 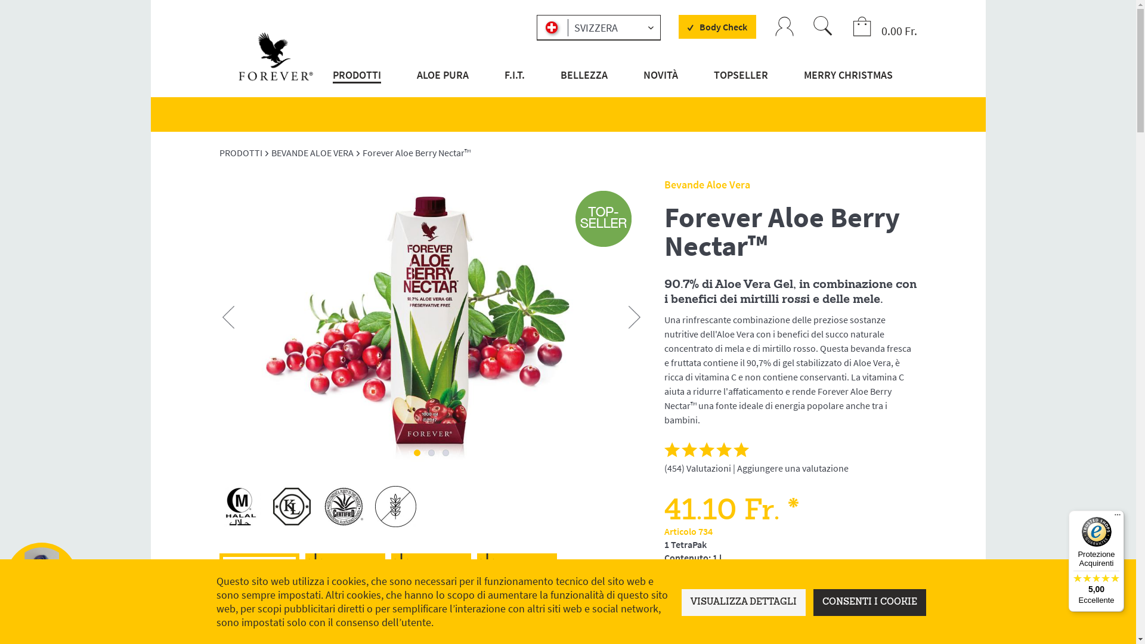 I want to click on (454) Valutazioni | Aggiungere una valutazione, so click(x=756, y=458).